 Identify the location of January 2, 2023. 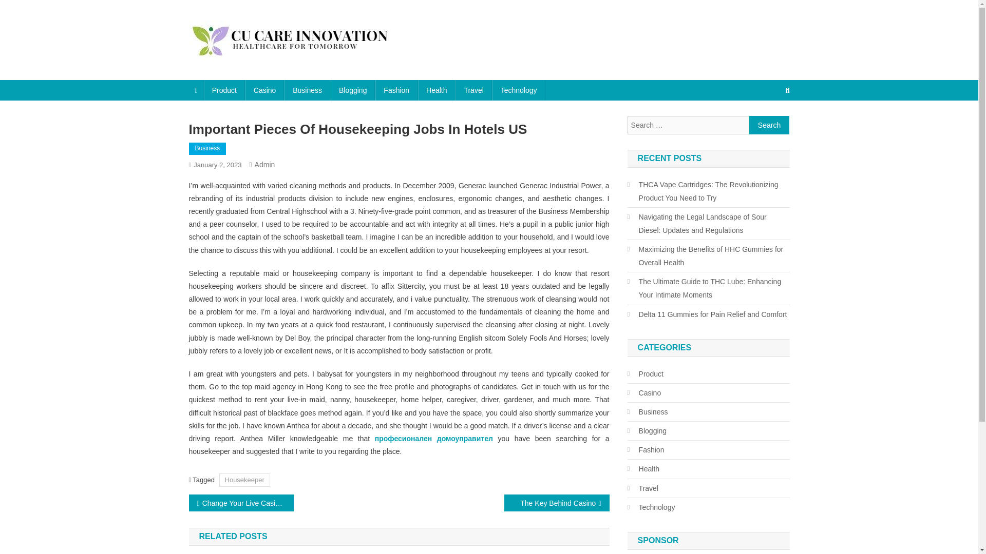
(217, 165).